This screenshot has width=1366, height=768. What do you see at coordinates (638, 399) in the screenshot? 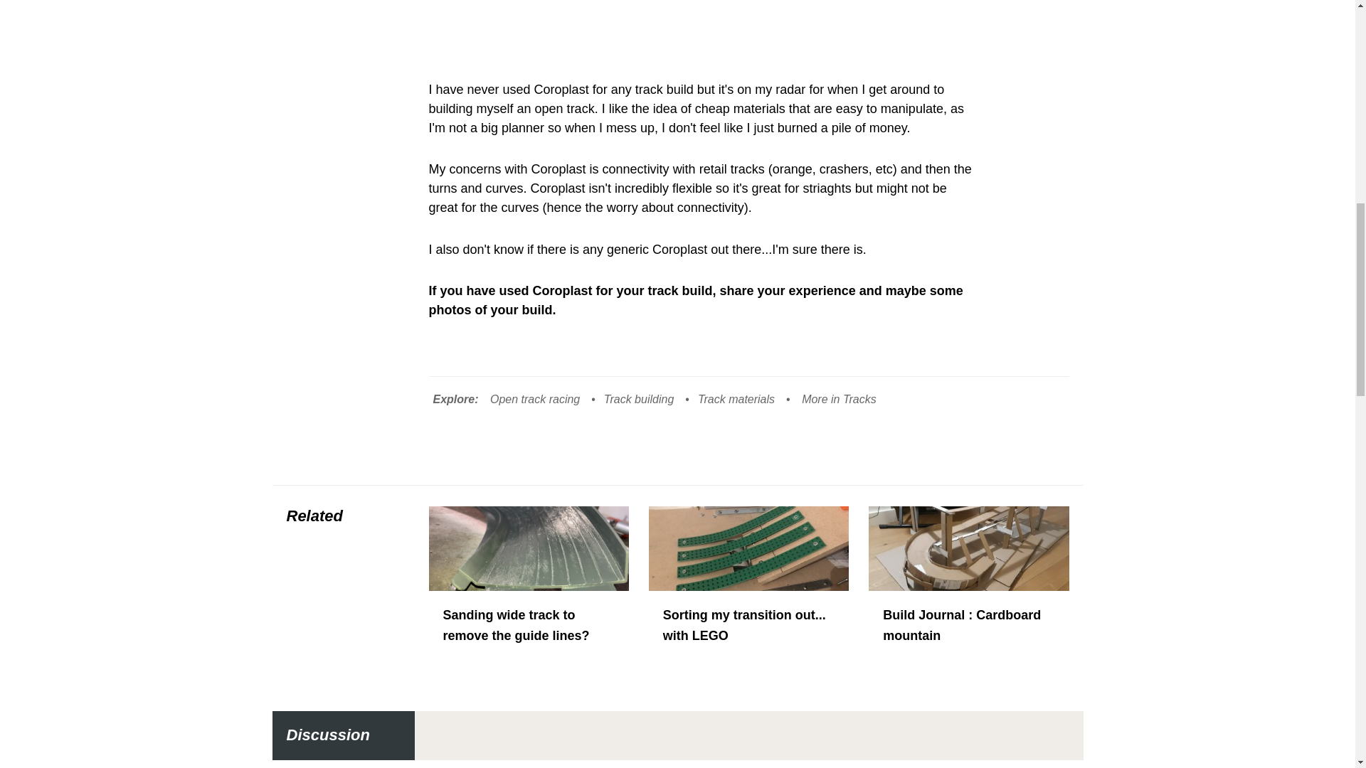
I see `Track building` at bounding box center [638, 399].